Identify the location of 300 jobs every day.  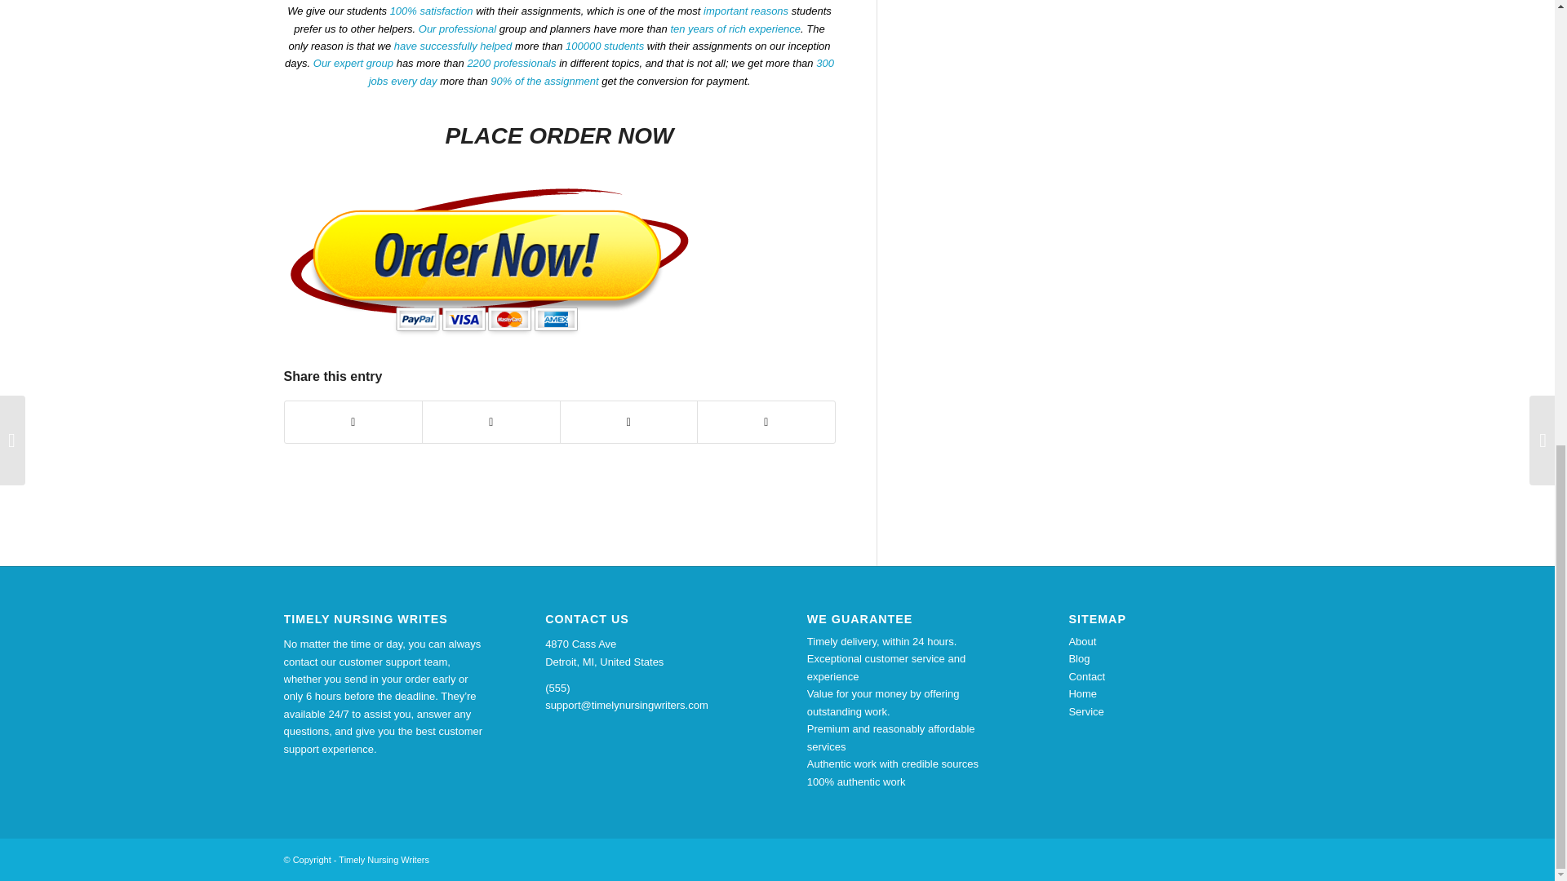
(601, 72).